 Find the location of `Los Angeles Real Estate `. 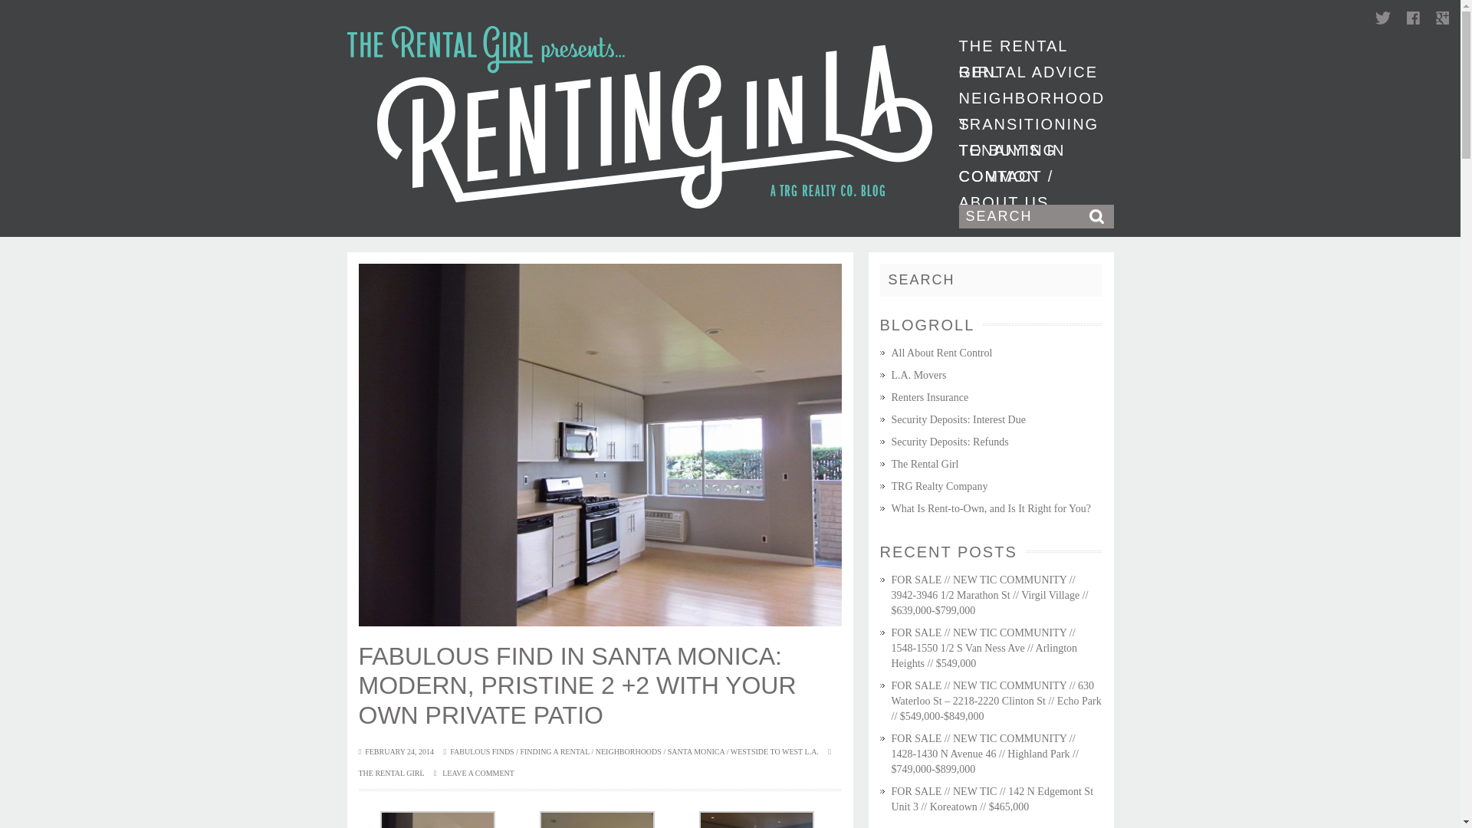

Los Angeles Real Estate  is located at coordinates (938, 486).